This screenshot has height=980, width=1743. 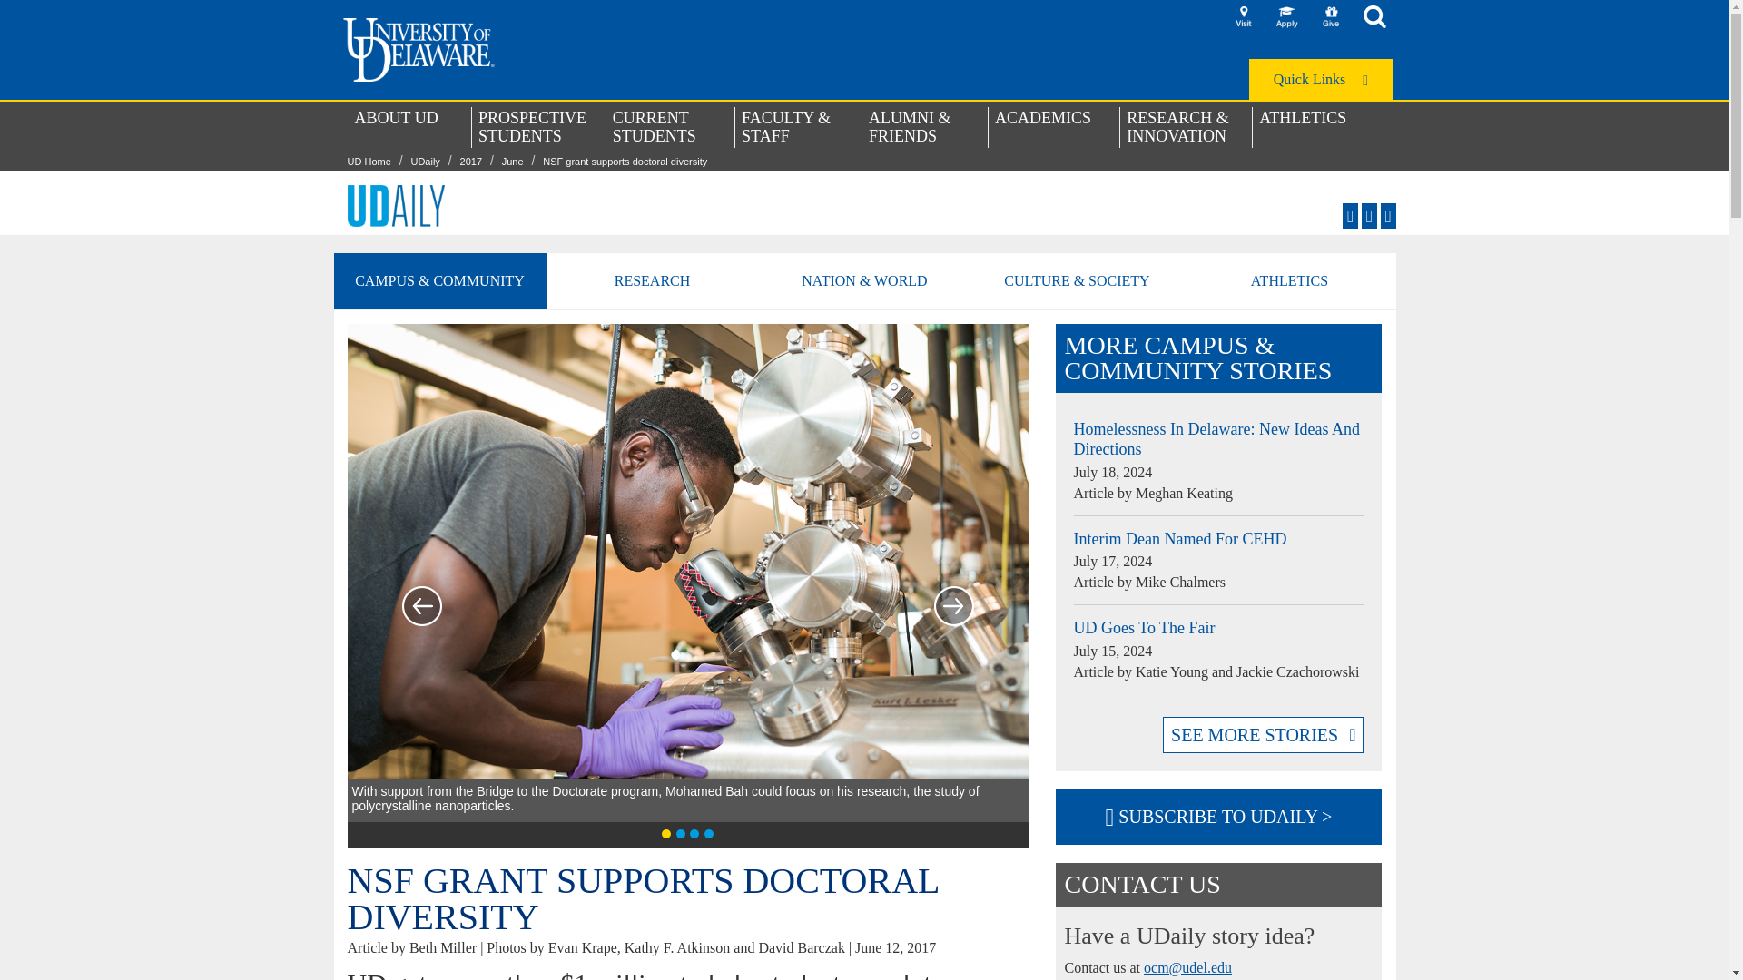 What do you see at coordinates (1244, 16) in the screenshot?
I see `Visit` at bounding box center [1244, 16].